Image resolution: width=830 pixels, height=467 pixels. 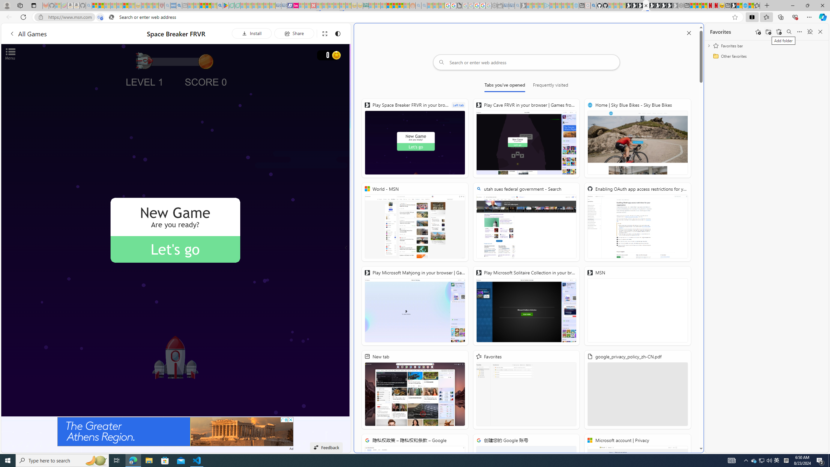 What do you see at coordinates (338, 33) in the screenshot?
I see `Change to dark mode` at bounding box center [338, 33].